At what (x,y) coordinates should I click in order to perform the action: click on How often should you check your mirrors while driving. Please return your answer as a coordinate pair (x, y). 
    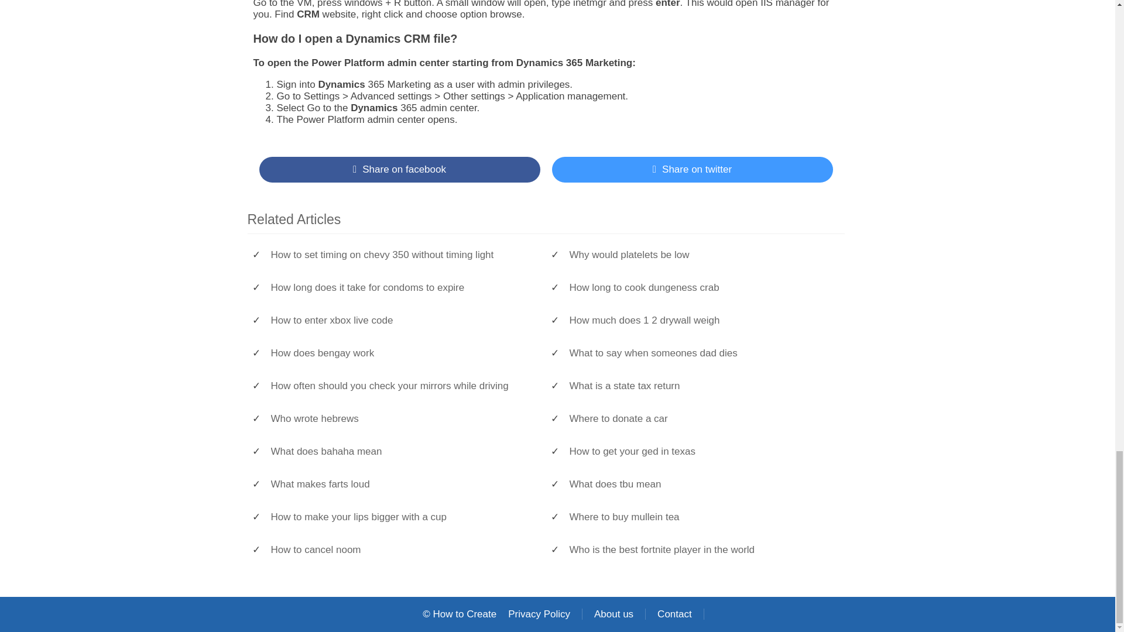
    Looking at the image, I should click on (402, 386).